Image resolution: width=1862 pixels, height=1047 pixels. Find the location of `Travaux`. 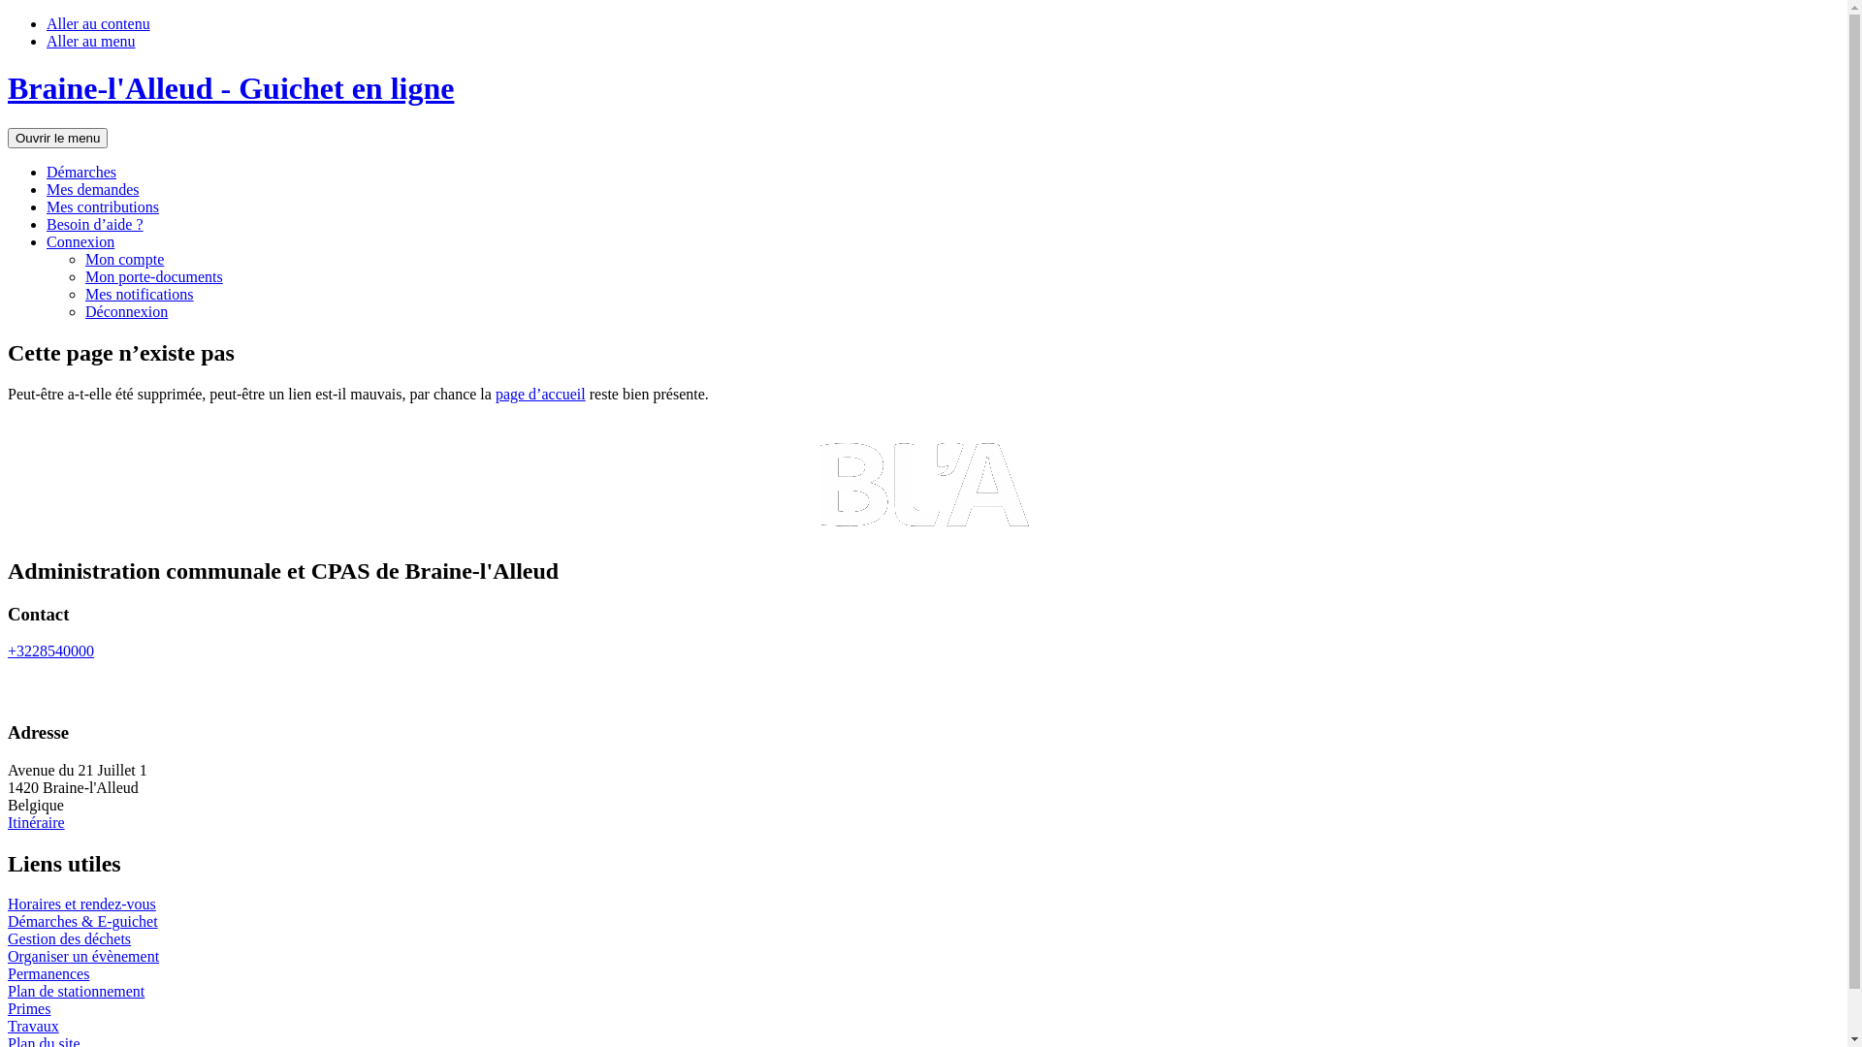

Travaux is located at coordinates (33, 1026).